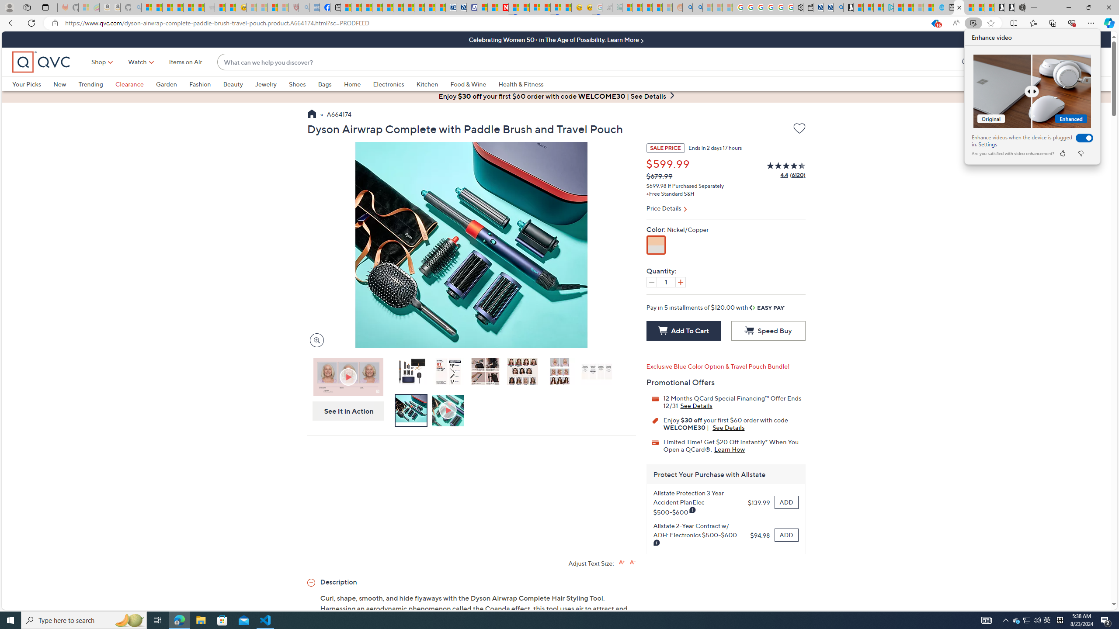 This screenshot has width=1119, height=629. What do you see at coordinates (172, 84) in the screenshot?
I see `Garden` at bounding box center [172, 84].